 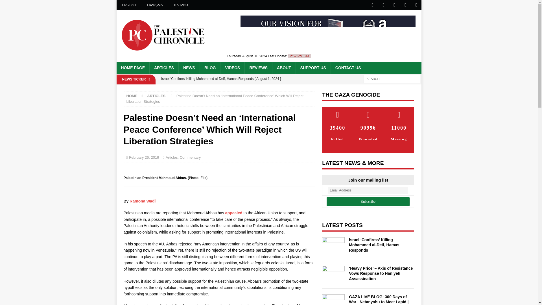 What do you see at coordinates (234, 213) in the screenshot?
I see `appealed` at bounding box center [234, 213].